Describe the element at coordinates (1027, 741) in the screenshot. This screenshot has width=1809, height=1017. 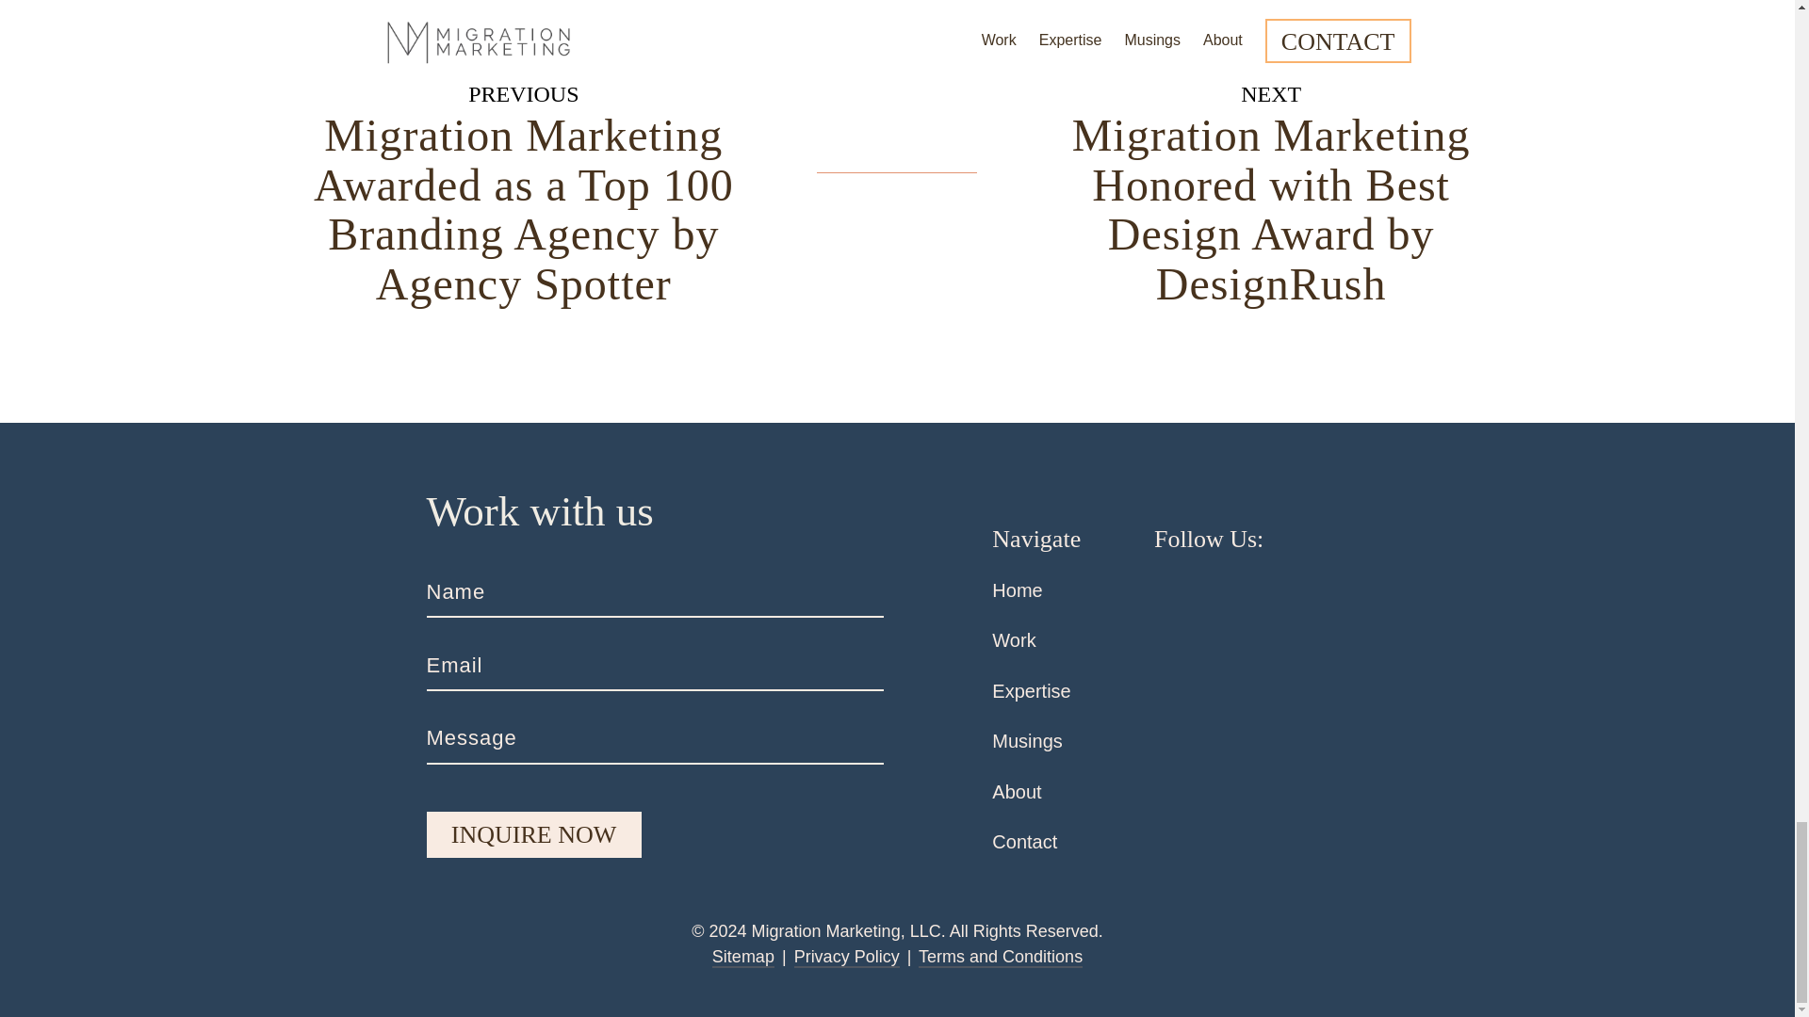
I see `Musings` at that location.